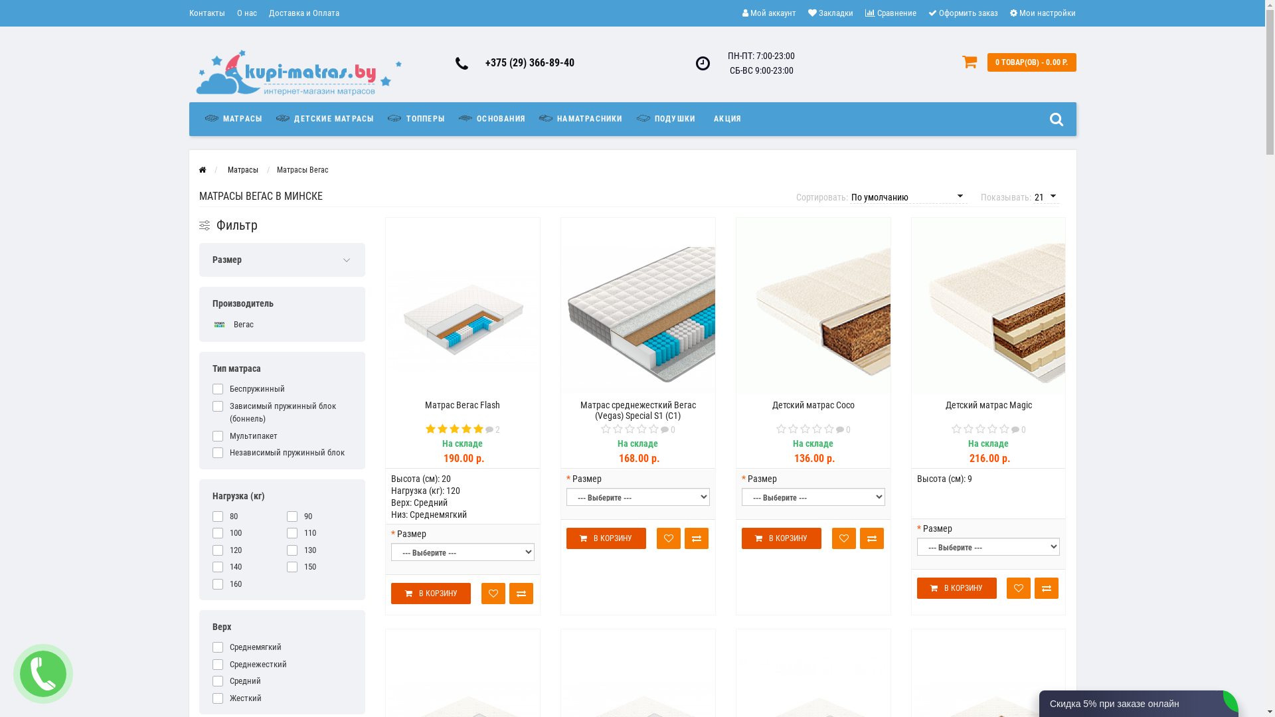 Image resolution: width=1275 pixels, height=717 pixels. I want to click on 90, so click(319, 517).